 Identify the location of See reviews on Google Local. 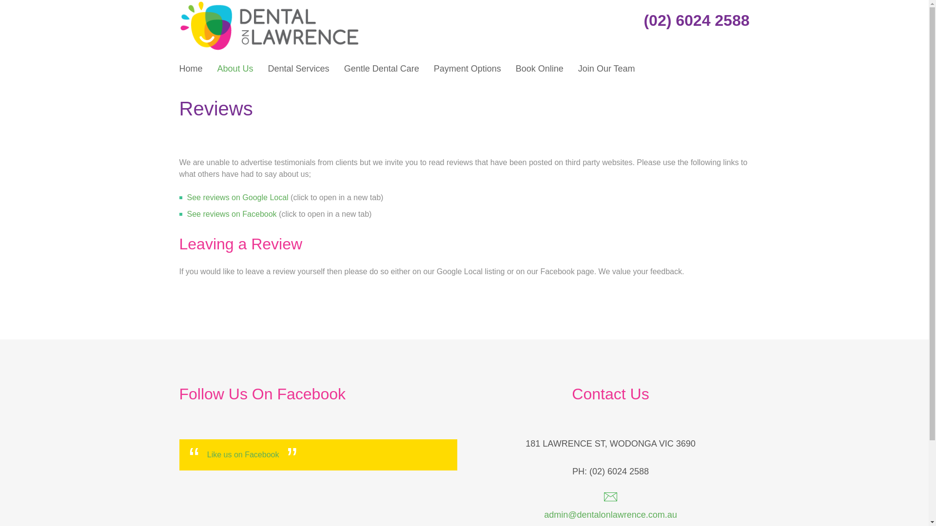
(238, 198).